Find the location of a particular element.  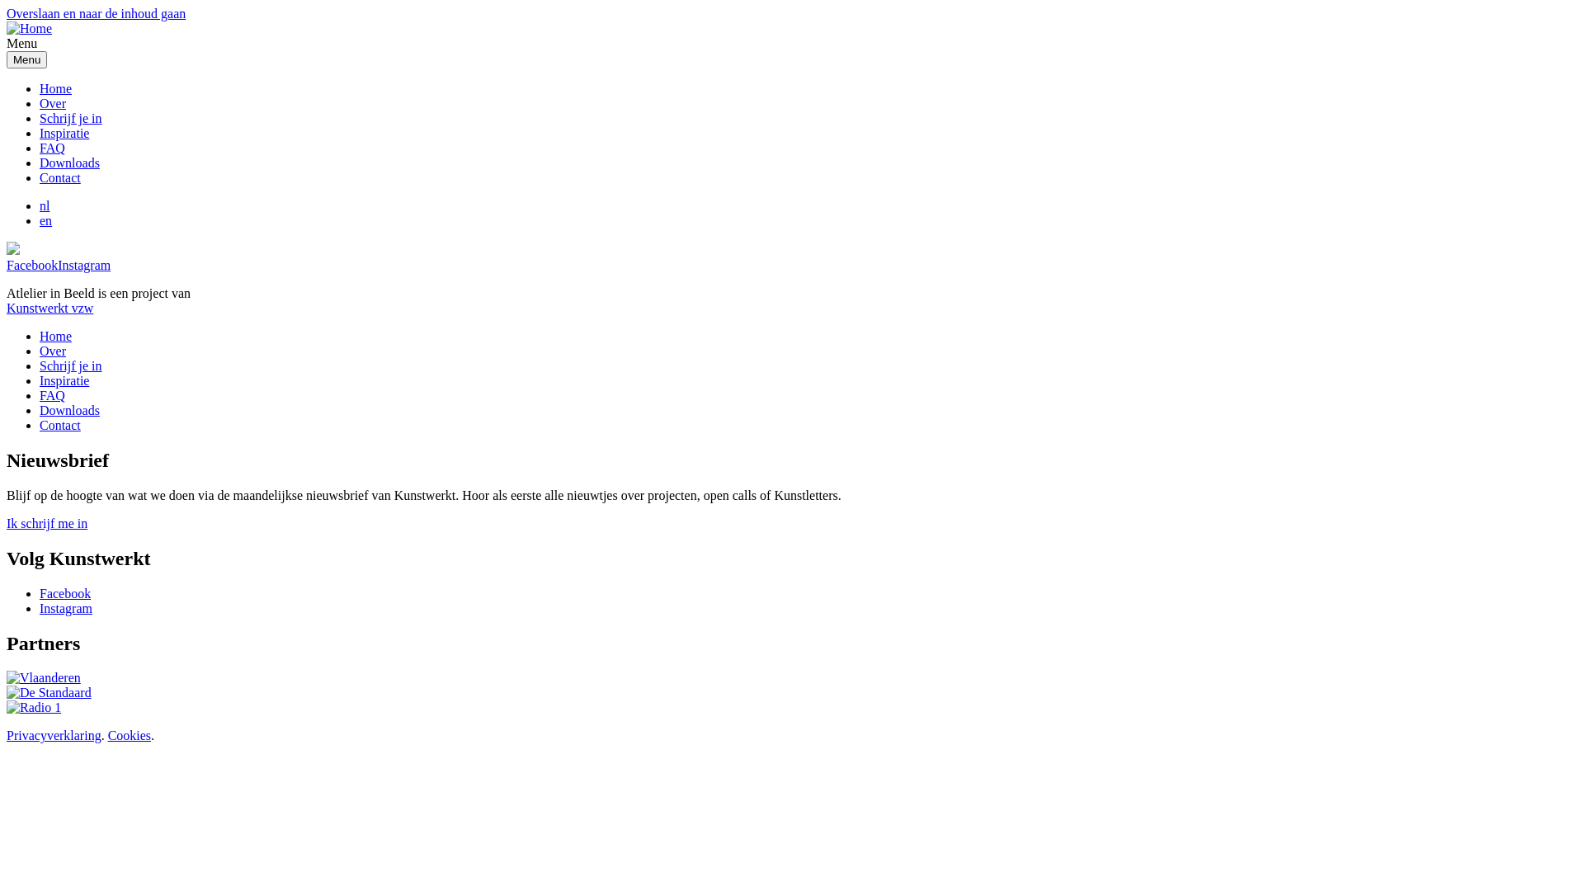

Overslaan en naar de inhoud gaan is located at coordinates (96, 13).